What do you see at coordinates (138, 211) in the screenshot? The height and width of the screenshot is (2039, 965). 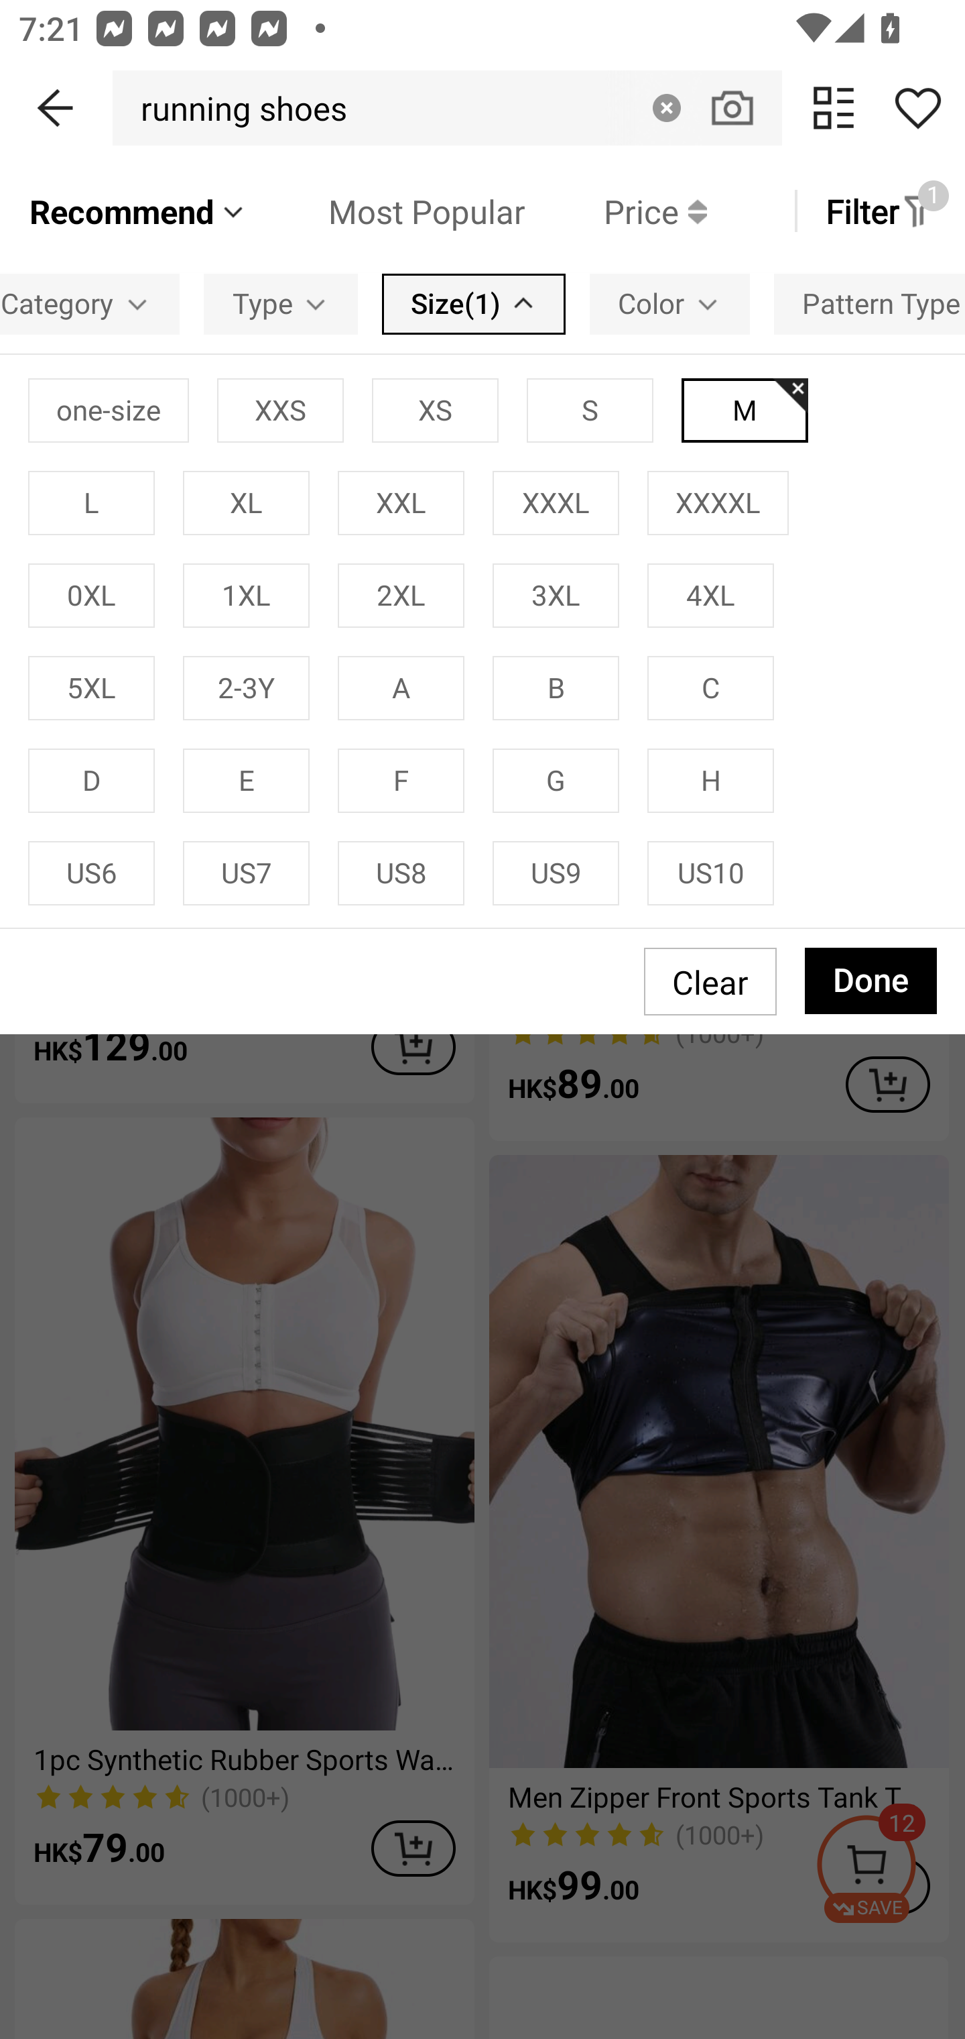 I see `Recommend` at bounding box center [138, 211].